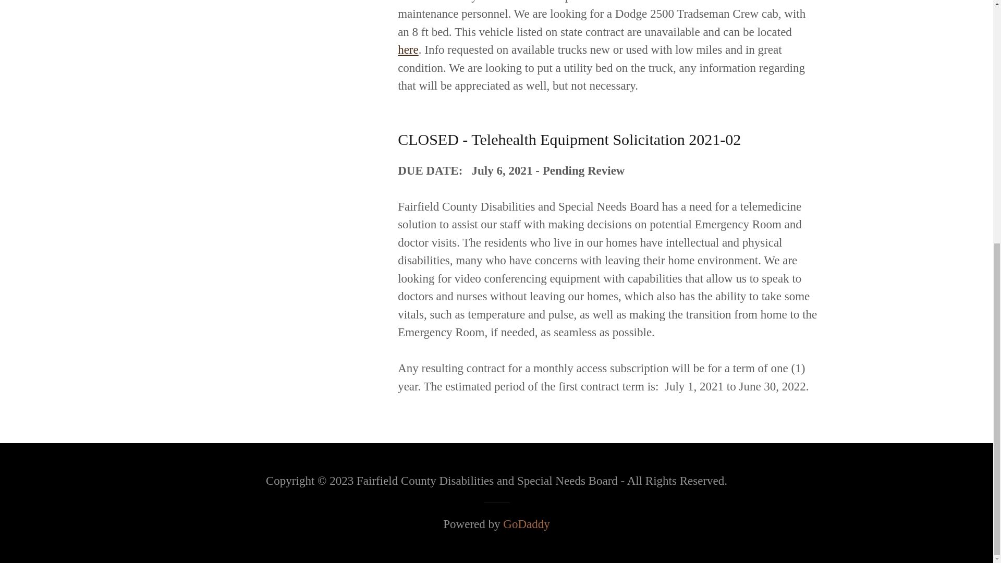 This screenshot has width=1001, height=563. What do you see at coordinates (408, 50) in the screenshot?
I see `here` at bounding box center [408, 50].